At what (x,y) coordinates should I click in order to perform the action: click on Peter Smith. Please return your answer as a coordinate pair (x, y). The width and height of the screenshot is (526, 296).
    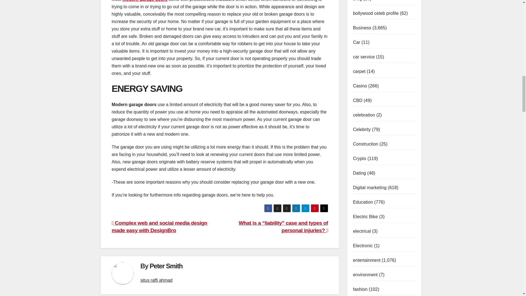
    Looking at the image, I should click on (166, 266).